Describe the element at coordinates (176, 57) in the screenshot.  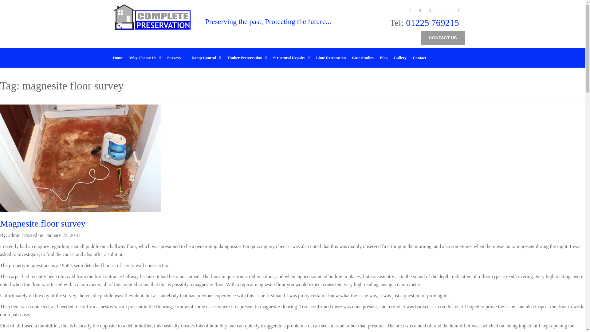
I see `Surveys` at that location.